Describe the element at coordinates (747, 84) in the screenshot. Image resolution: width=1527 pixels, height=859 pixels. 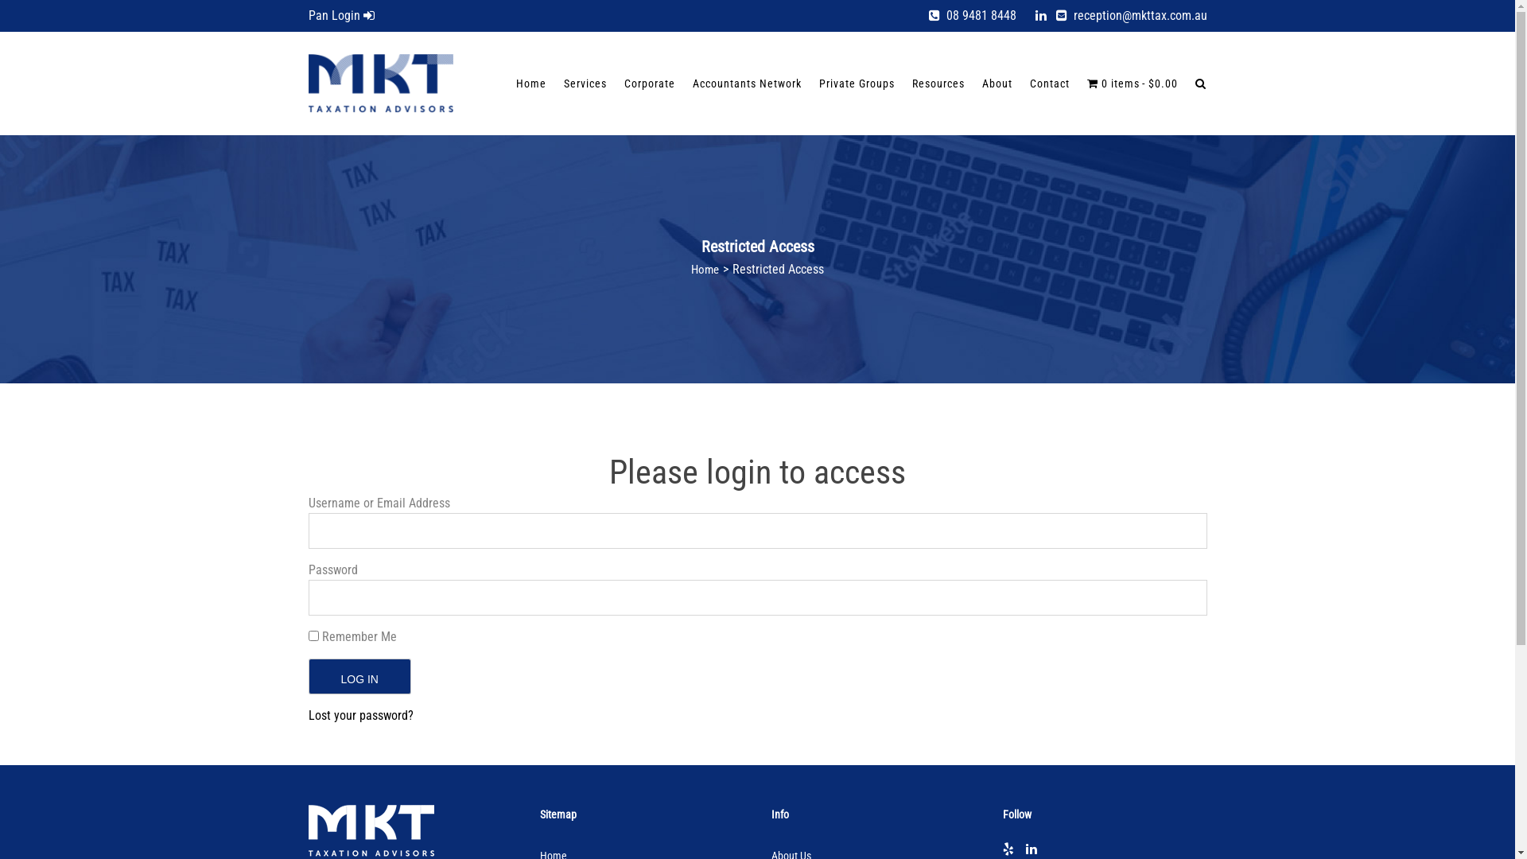
I see `Accountants Network` at that location.